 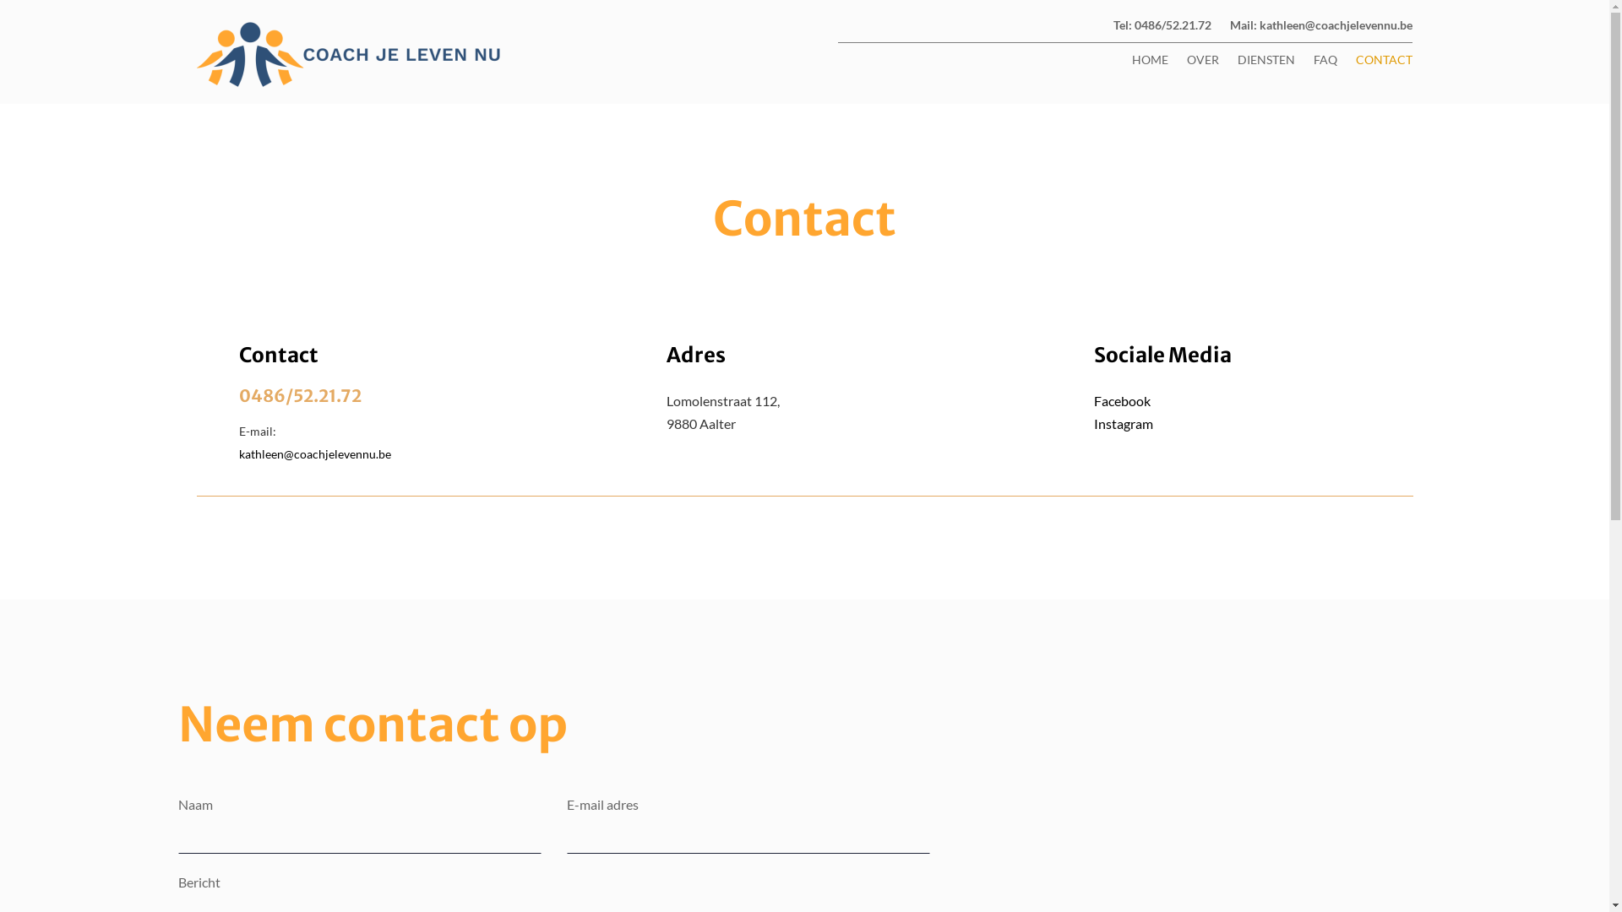 I want to click on Mail: kathleen@coachjelevennu.be, so click(x=1321, y=29).